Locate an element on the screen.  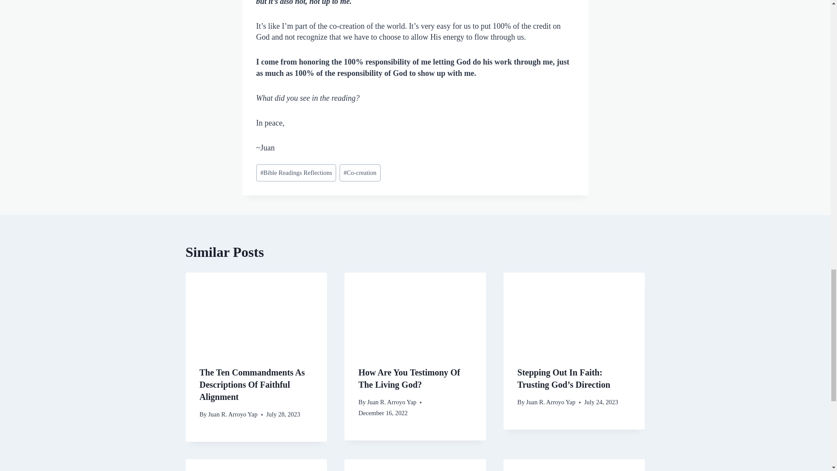
Juan R. Arroyo Yap is located at coordinates (232, 414).